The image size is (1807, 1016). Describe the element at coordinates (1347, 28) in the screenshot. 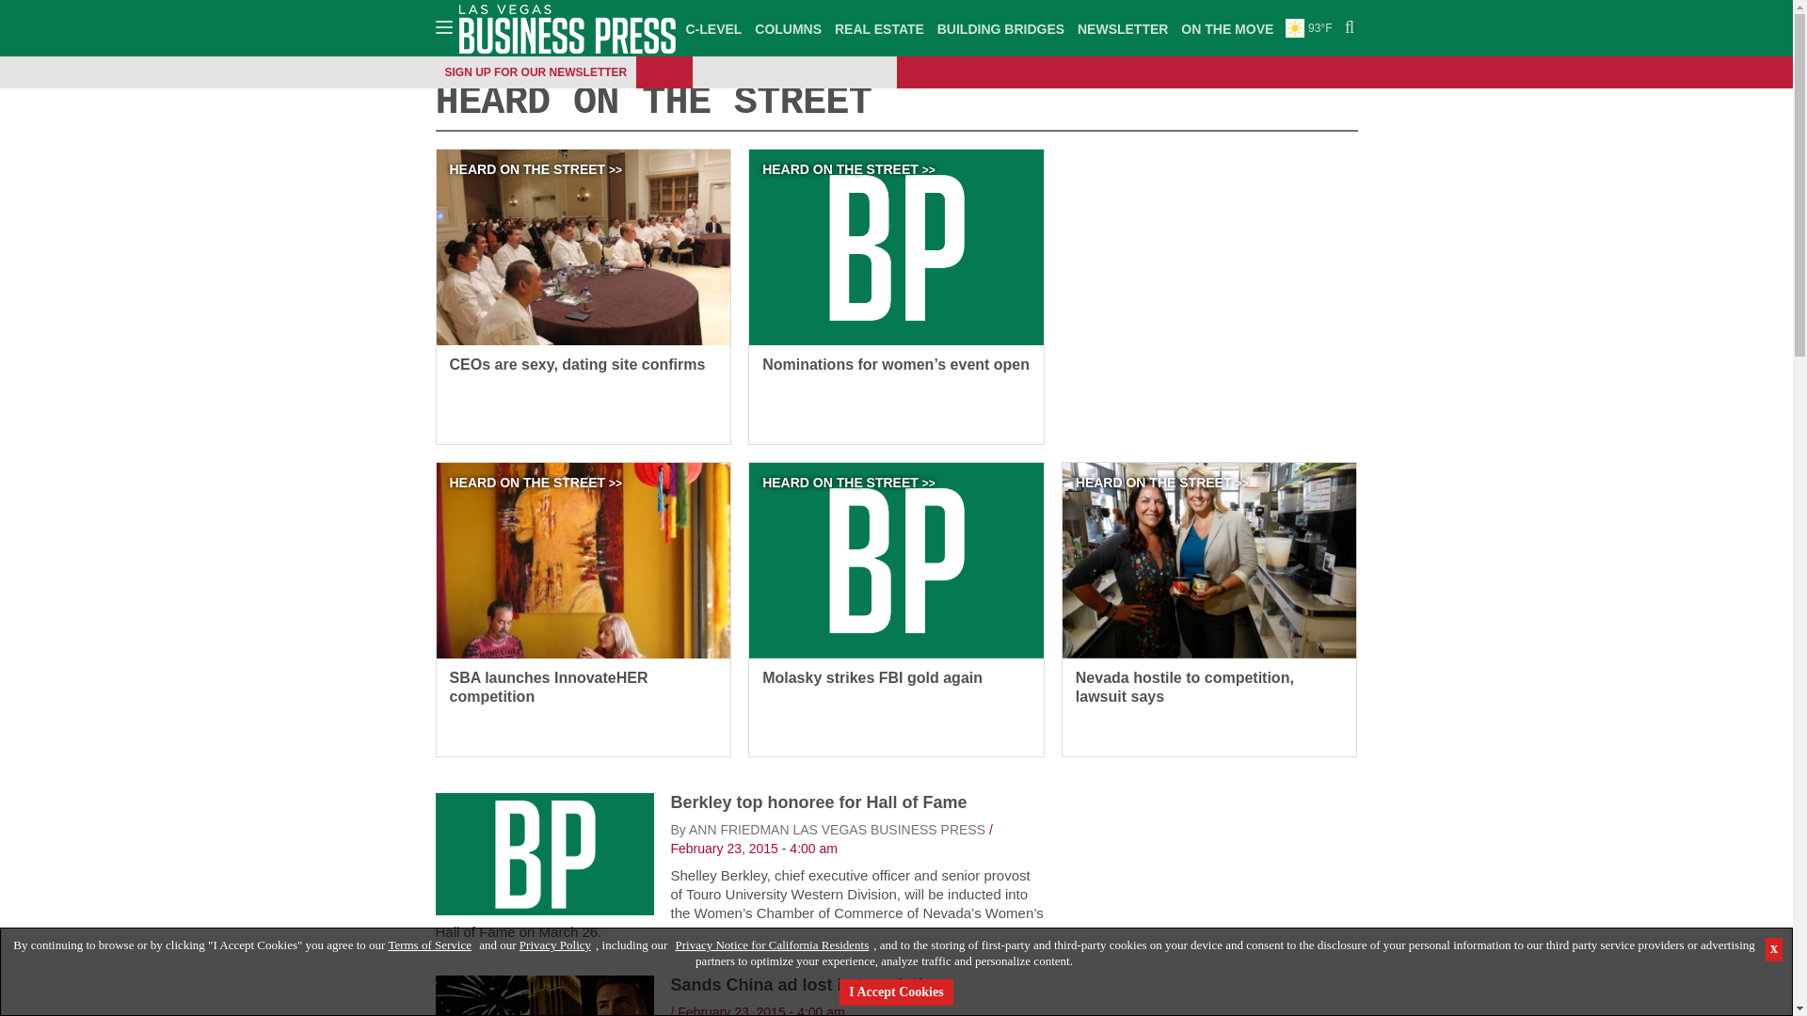

I see `Search` at that location.